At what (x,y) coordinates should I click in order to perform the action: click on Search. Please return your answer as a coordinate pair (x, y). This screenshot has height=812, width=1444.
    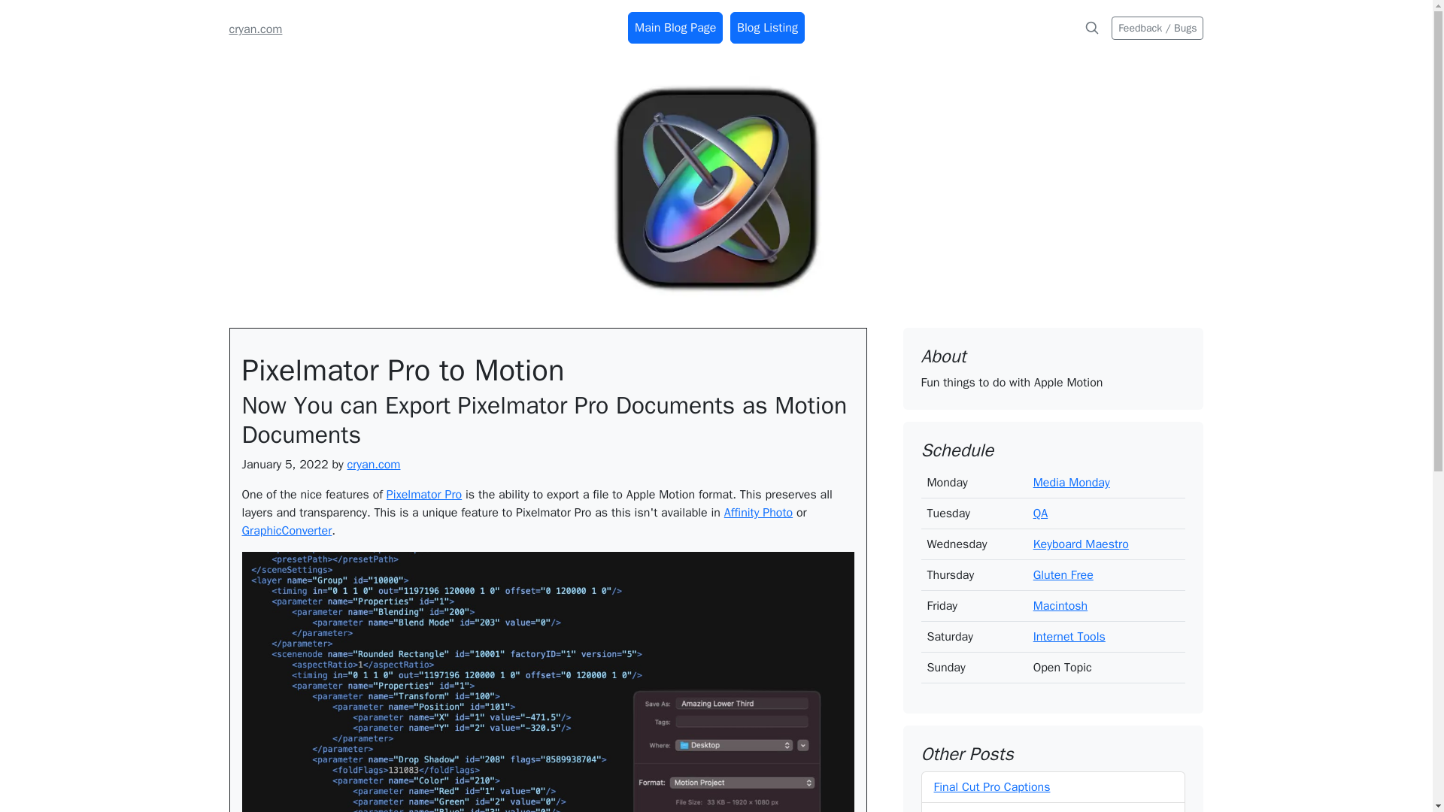
    Looking at the image, I should click on (1092, 28).